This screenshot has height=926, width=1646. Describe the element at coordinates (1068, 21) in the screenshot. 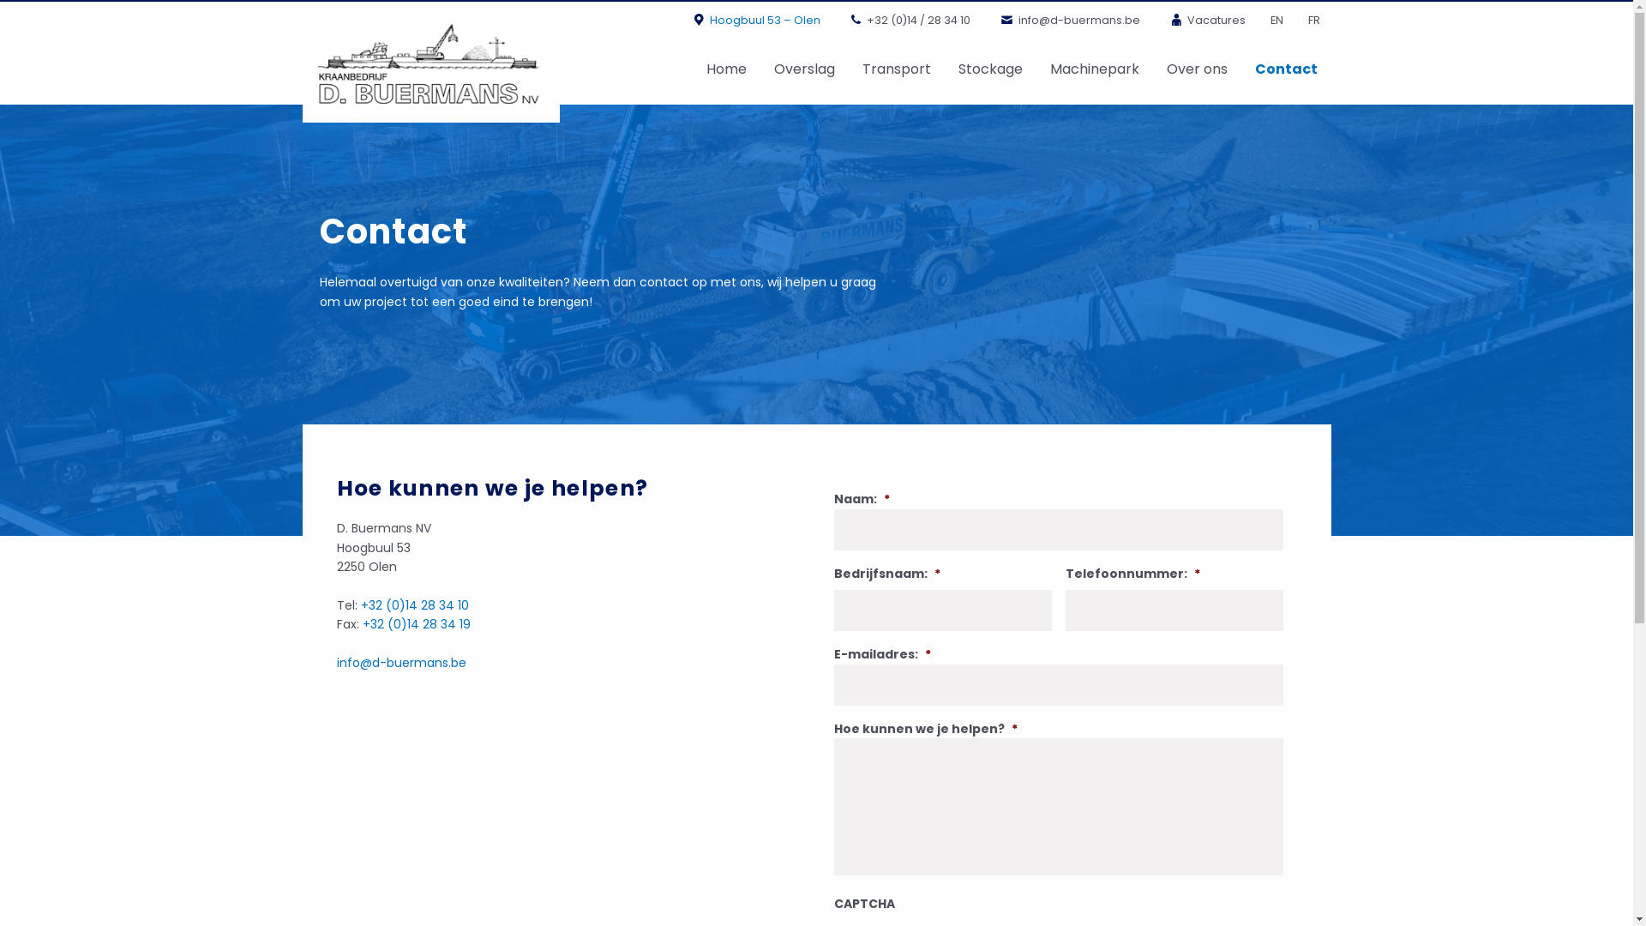

I see `info@d-buermans.be` at that location.